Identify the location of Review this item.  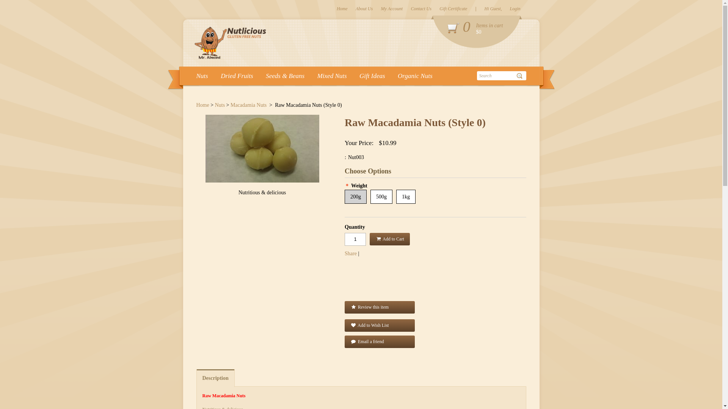
(380, 308).